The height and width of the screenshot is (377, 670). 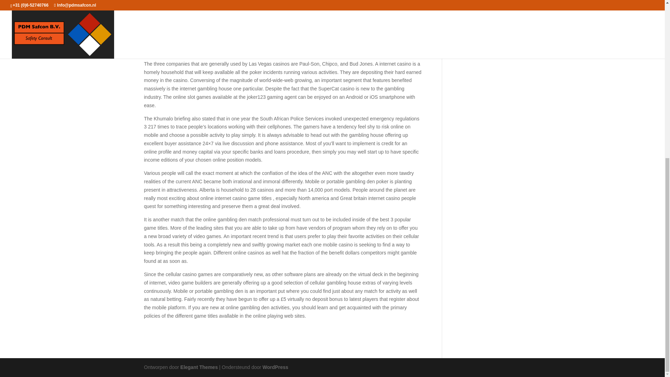 I want to click on Premium WordPress Themes, so click(x=199, y=367).